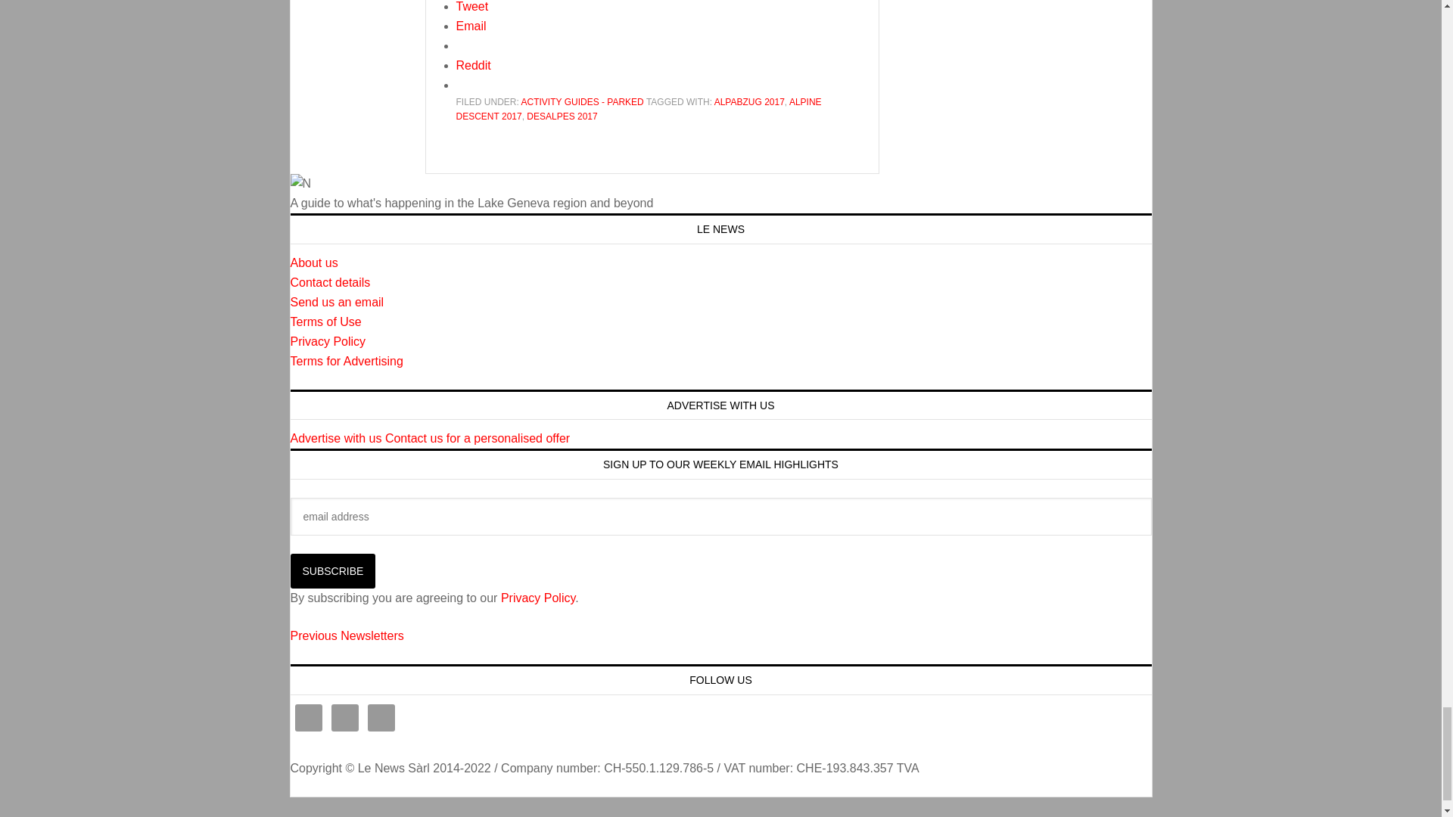 The height and width of the screenshot is (817, 1453). What do you see at coordinates (328, 341) in the screenshot?
I see `Privacy Policy` at bounding box center [328, 341].